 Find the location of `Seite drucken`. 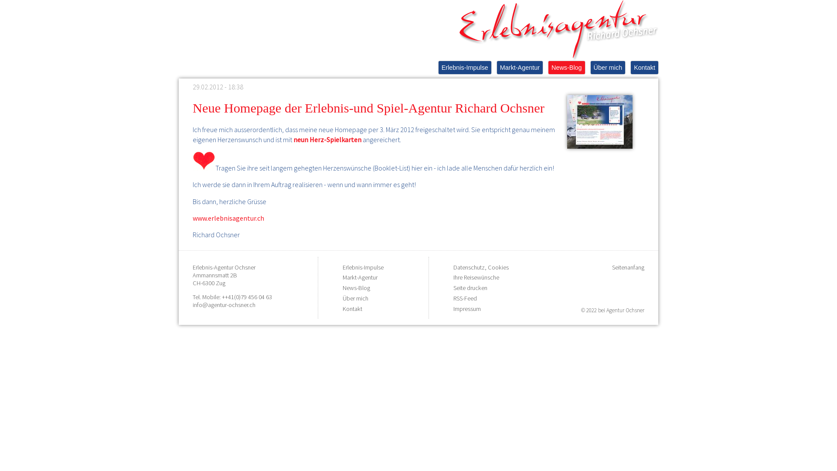

Seite drucken is located at coordinates (470, 288).